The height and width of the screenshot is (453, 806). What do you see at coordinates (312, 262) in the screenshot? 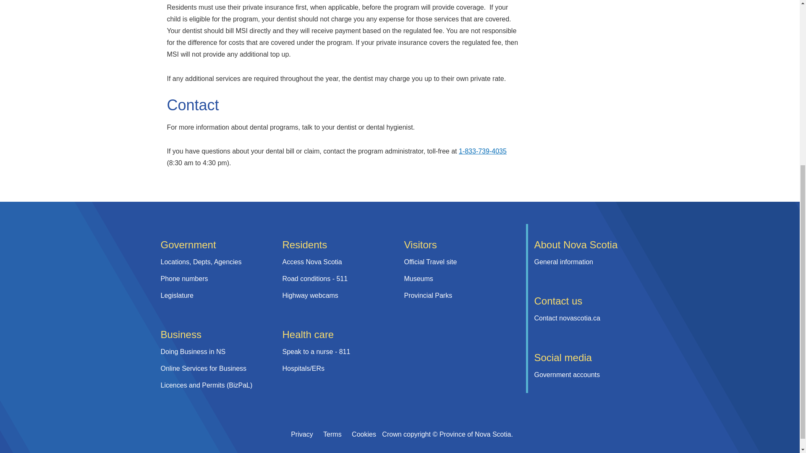
I see `Access Nova Scotia` at bounding box center [312, 262].